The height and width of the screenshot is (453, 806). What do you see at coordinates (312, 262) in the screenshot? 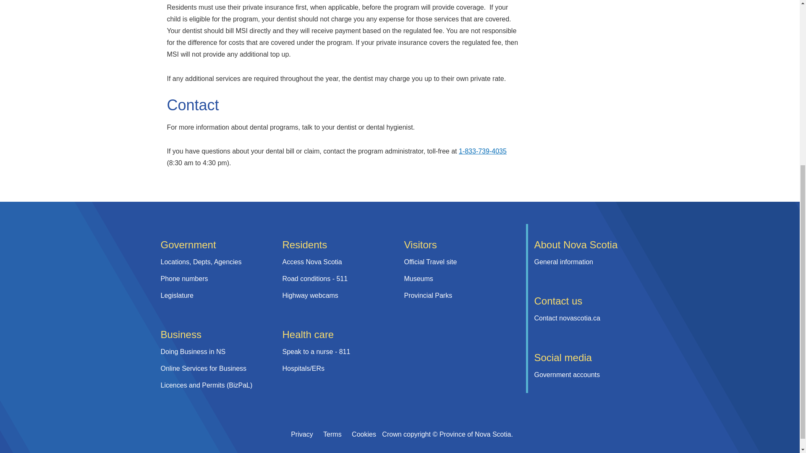
I see `Access Nova Scotia` at bounding box center [312, 262].